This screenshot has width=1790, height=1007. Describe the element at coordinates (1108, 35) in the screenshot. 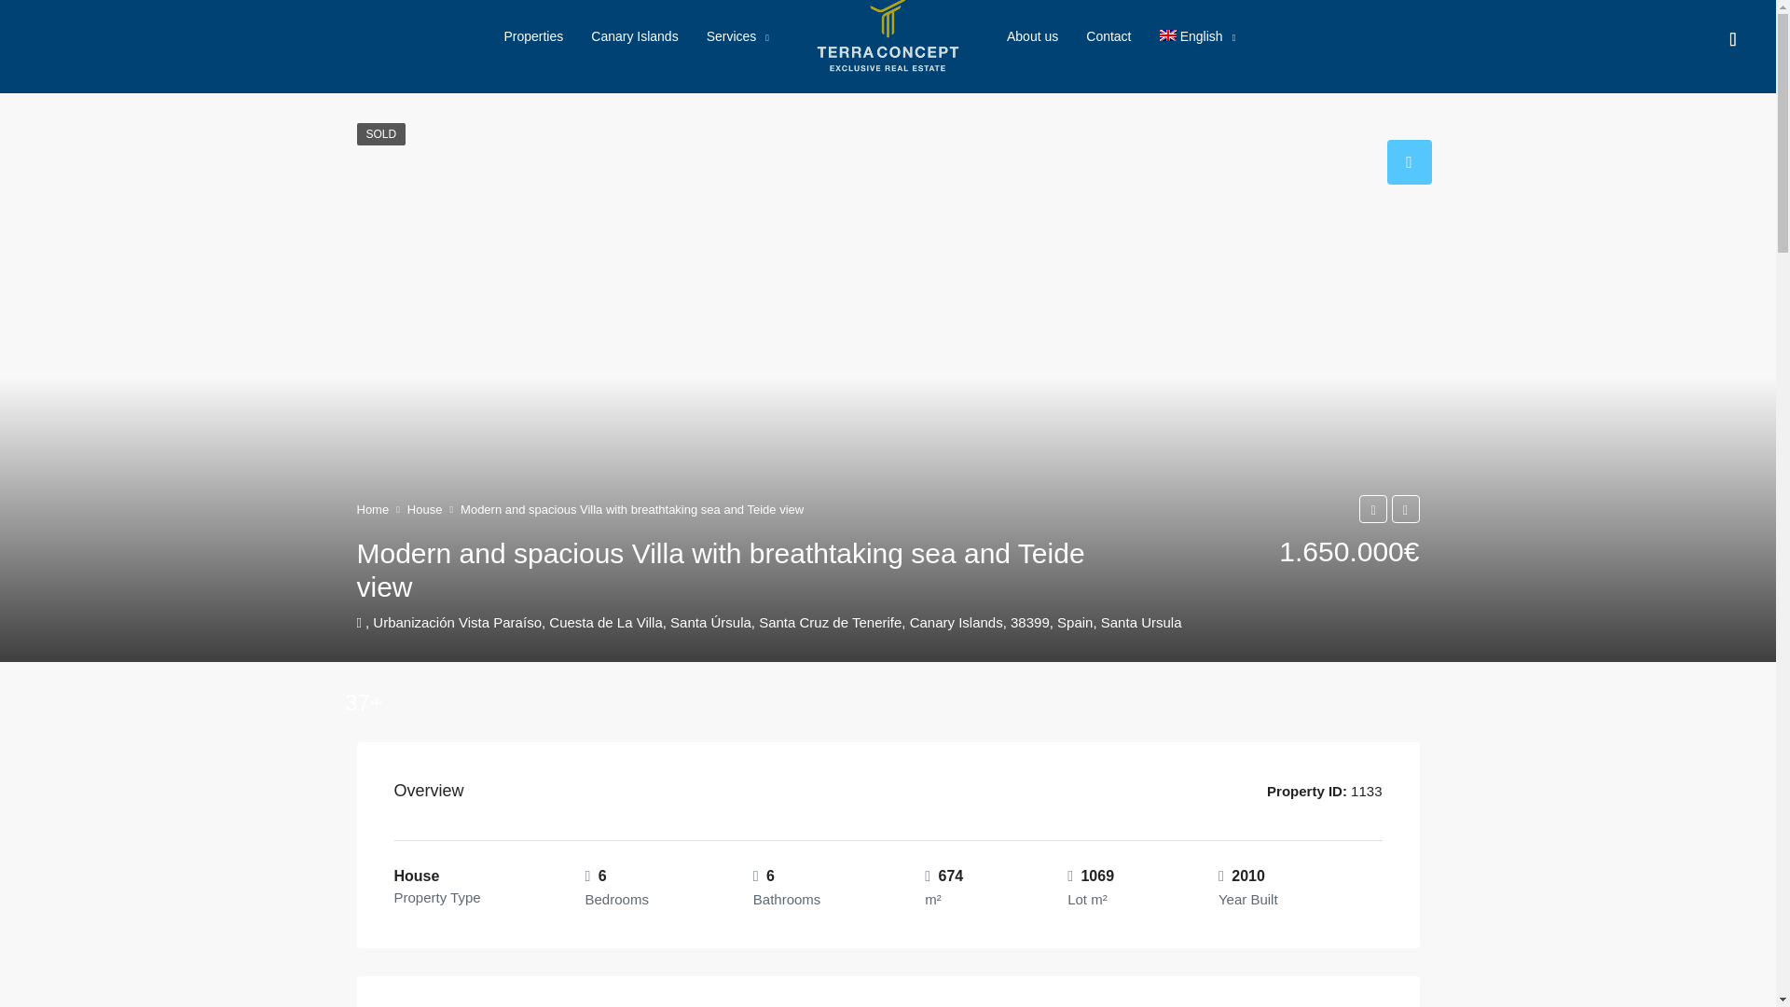

I see `Contact` at that location.